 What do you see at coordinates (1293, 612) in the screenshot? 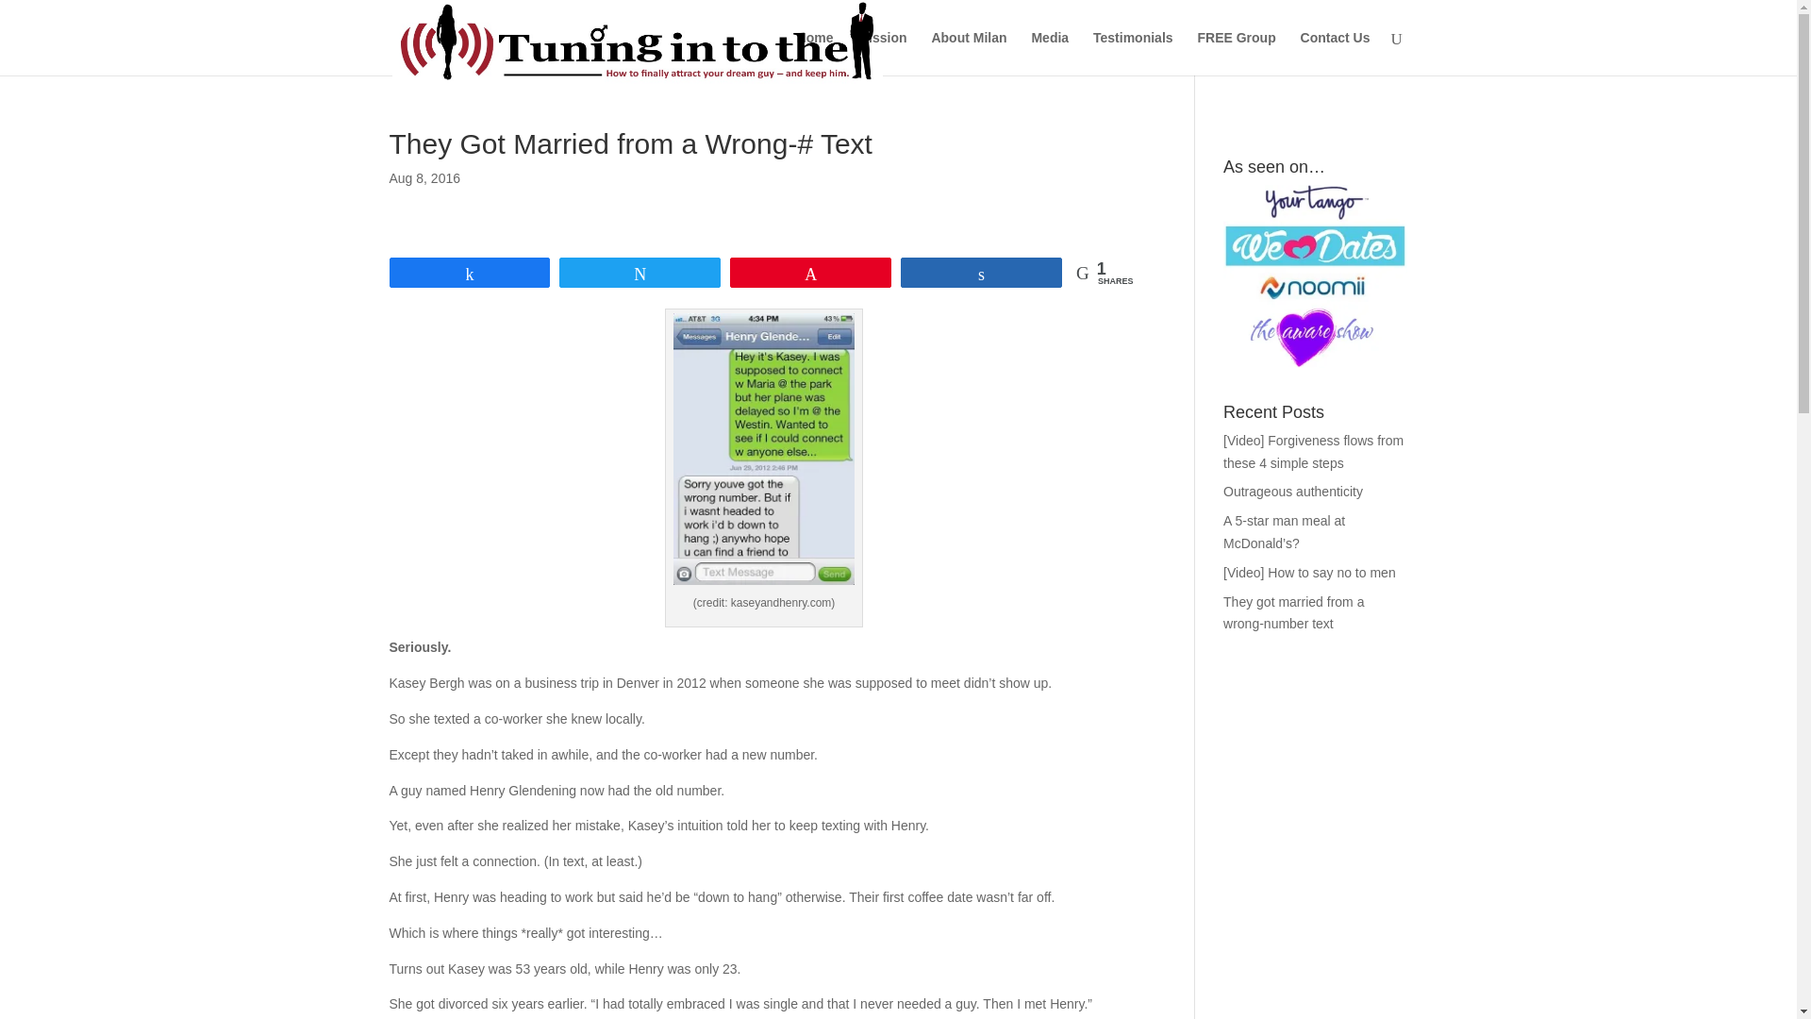
I see `They got married from a wrong-number text` at bounding box center [1293, 612].